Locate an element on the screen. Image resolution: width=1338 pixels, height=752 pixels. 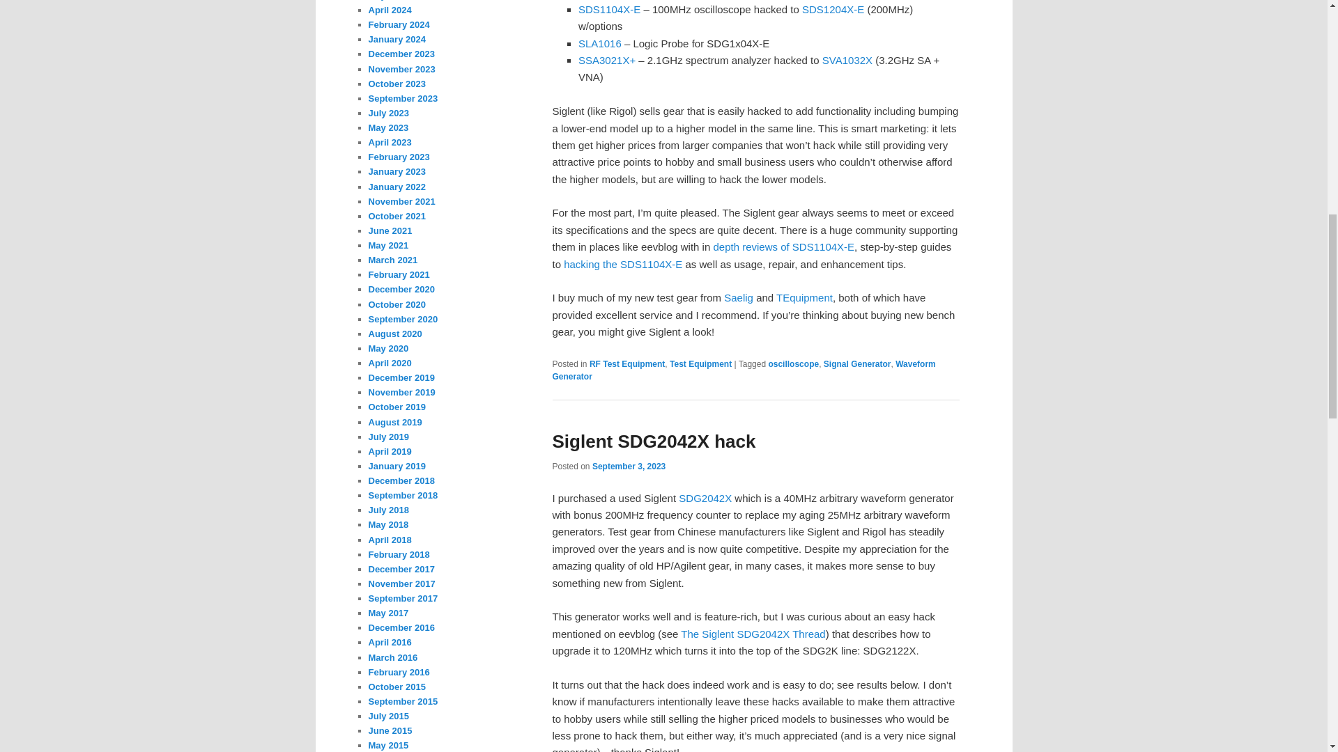
Siglent SDG2042X hack is located at coordinates (654, 441).